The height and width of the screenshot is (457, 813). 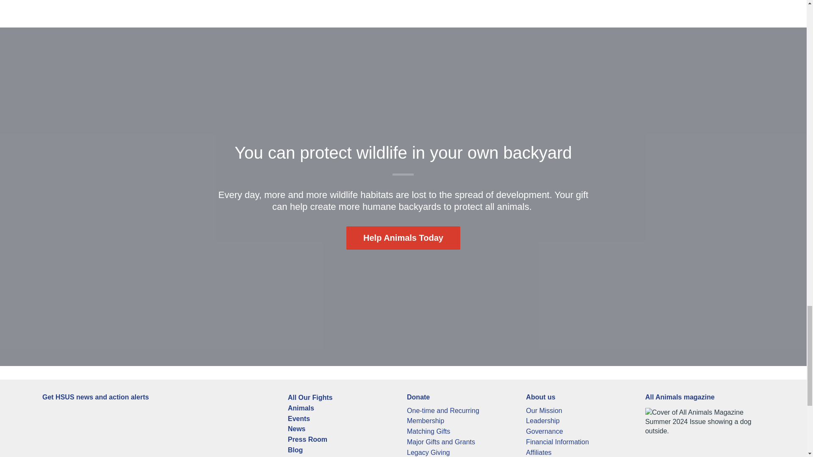 I want to click on Major Gifts and Grants, so click(x=441, y=442).